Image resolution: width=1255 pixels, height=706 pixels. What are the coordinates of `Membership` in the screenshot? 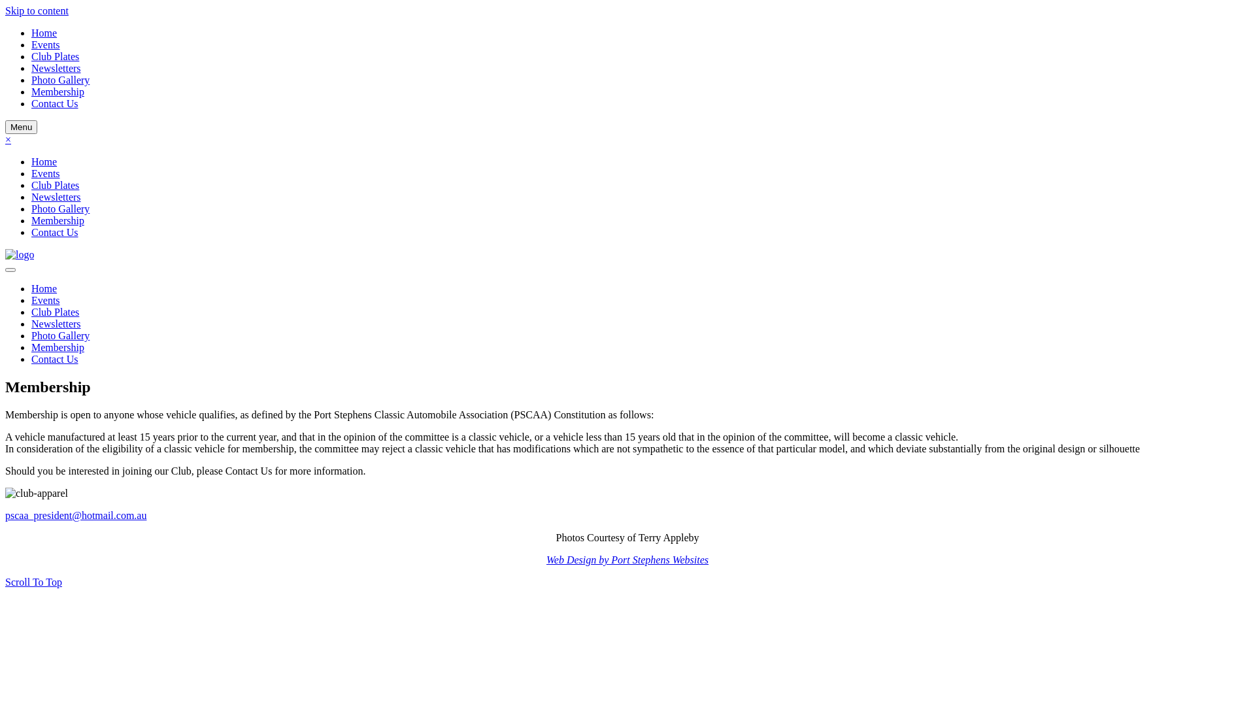 It's located at (58, 221).